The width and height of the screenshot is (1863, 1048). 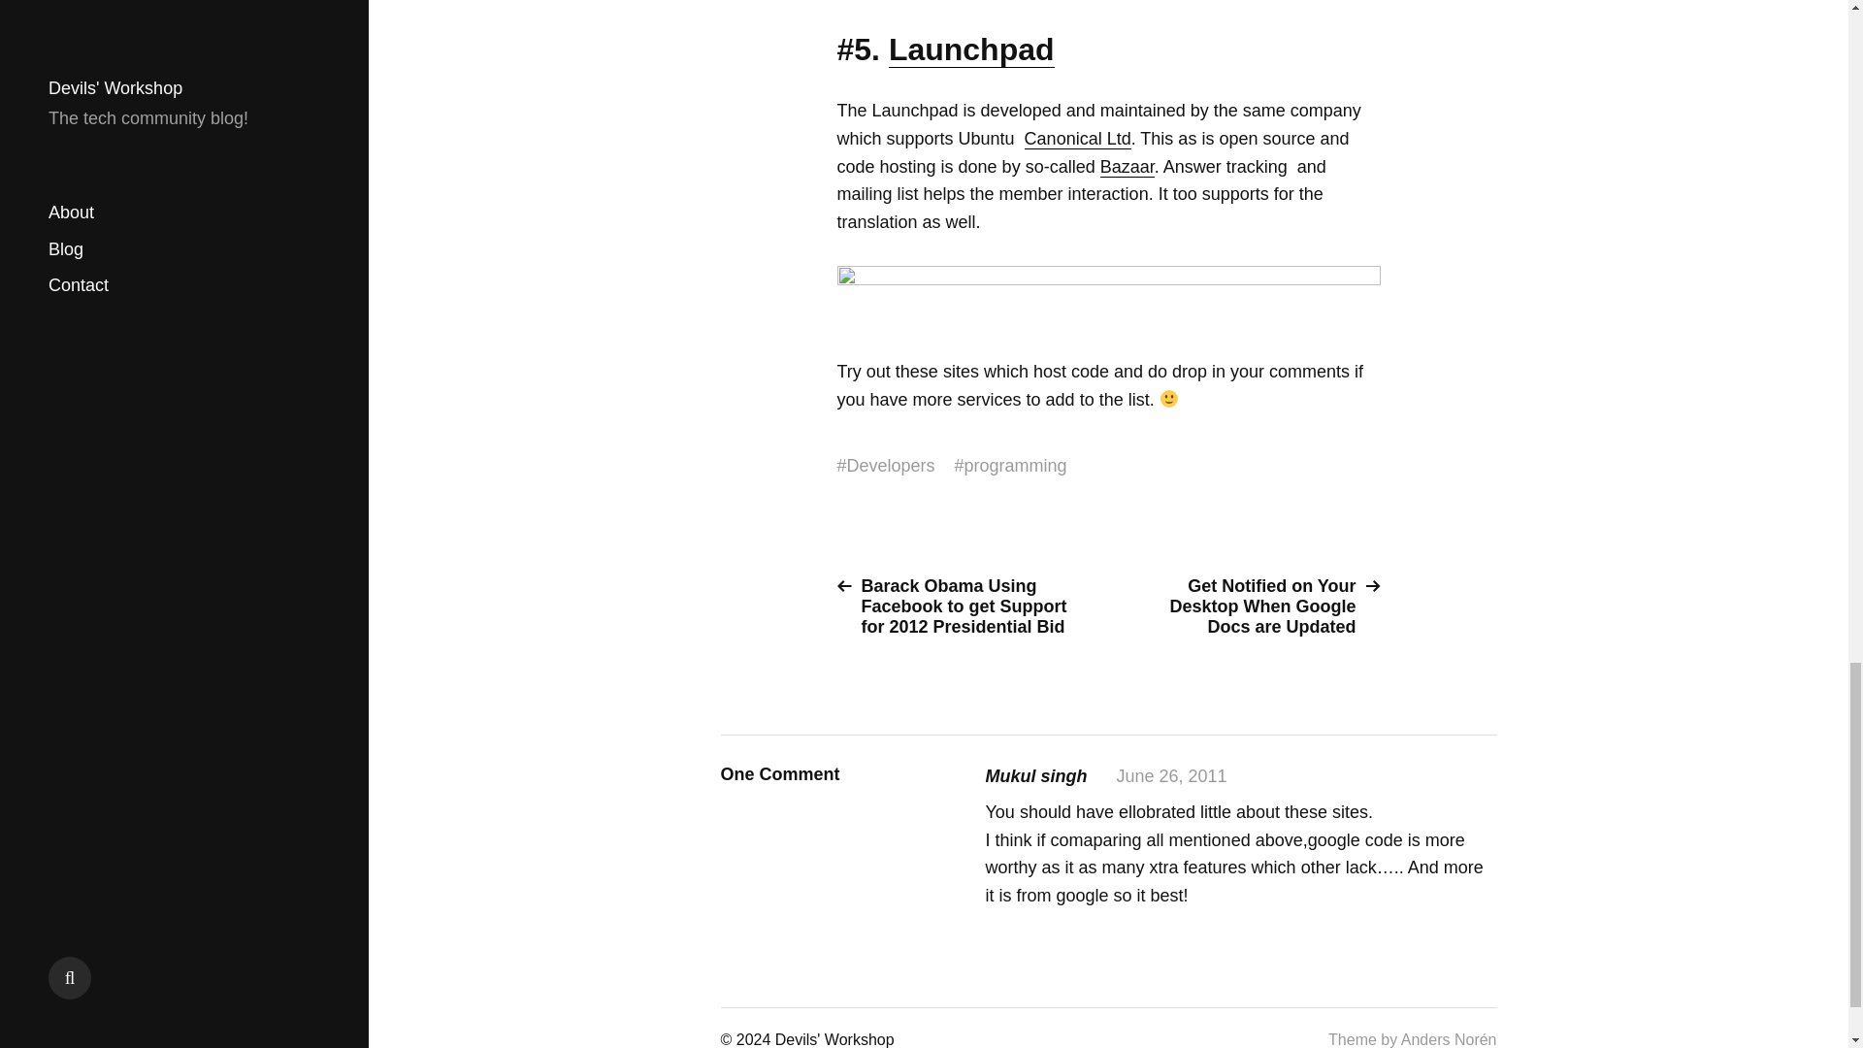 What do you see at coordinates (1128, 167) in the screenshot?
I see `Bazaar` at bounding box center [1128, 167].